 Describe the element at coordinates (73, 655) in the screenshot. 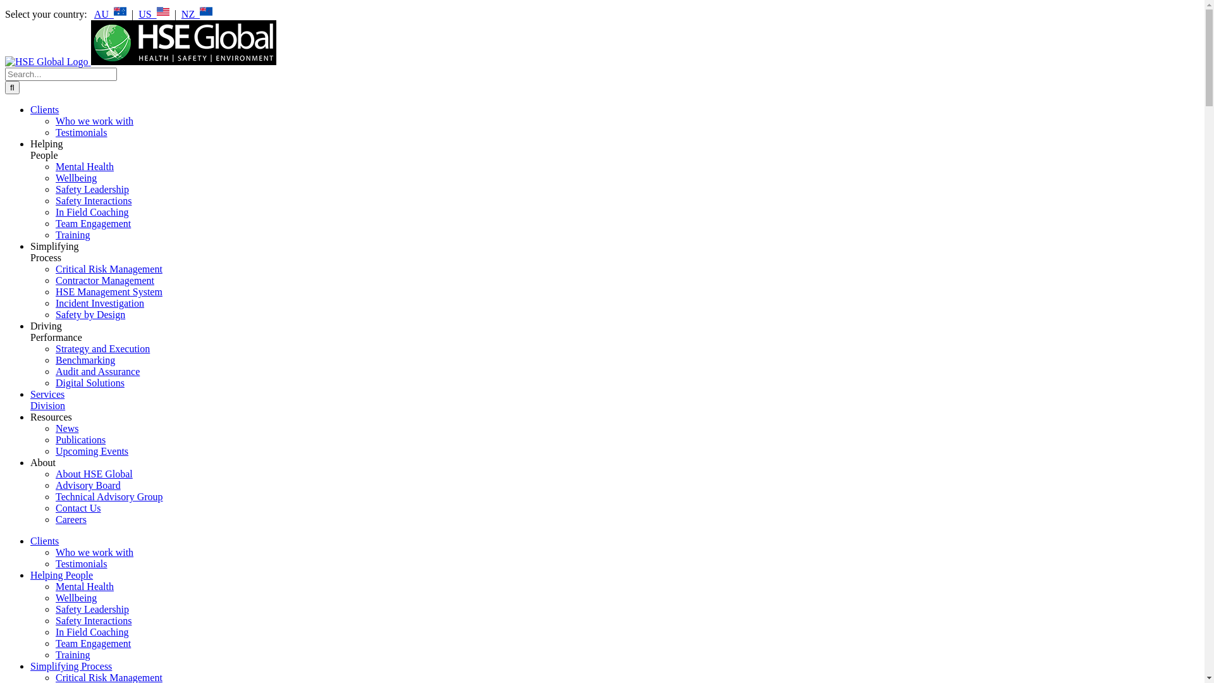

I see `Training` at that location.